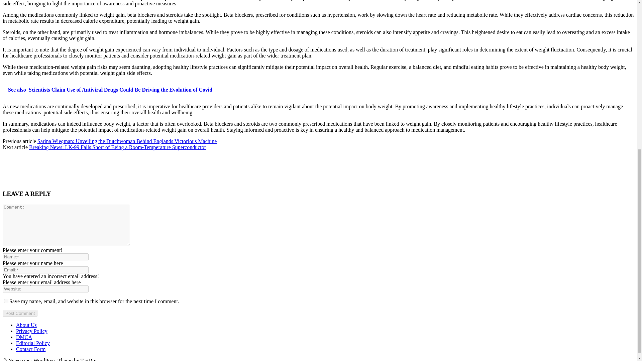  Describe the element at coordinates (31, 349) in the screenshot. I see `Contact Form` at that location.